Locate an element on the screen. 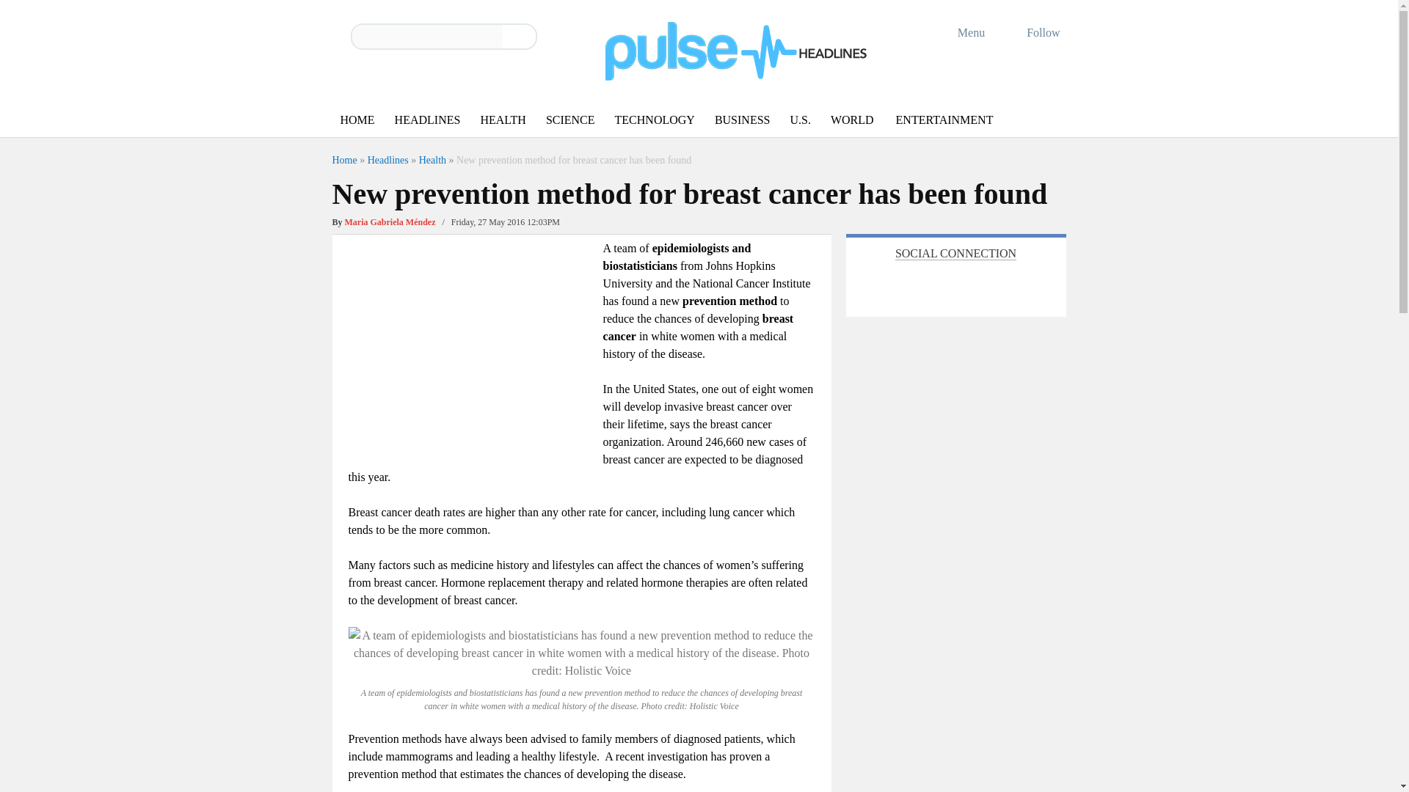  BUSINESS is located at coordinates (743, 120).